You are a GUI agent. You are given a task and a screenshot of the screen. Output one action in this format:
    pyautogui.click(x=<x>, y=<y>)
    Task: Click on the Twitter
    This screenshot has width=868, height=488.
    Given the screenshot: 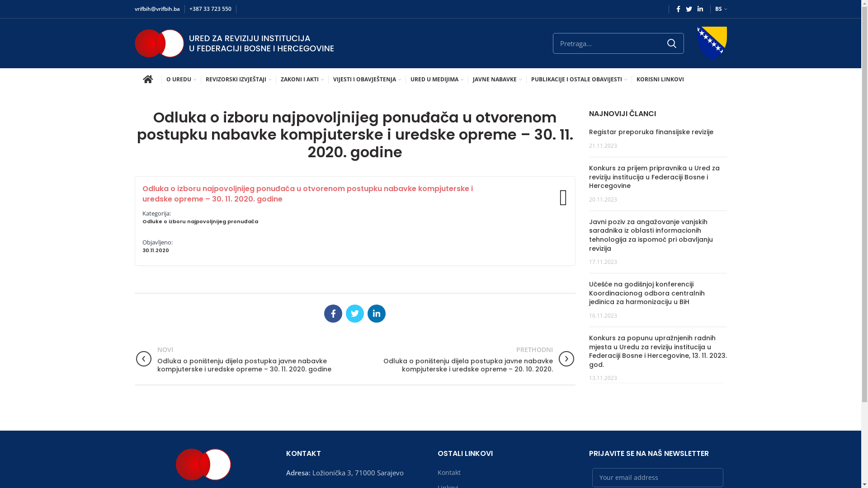 What is the action you would take?
    pyautogui.click(x=689, y=9)
    